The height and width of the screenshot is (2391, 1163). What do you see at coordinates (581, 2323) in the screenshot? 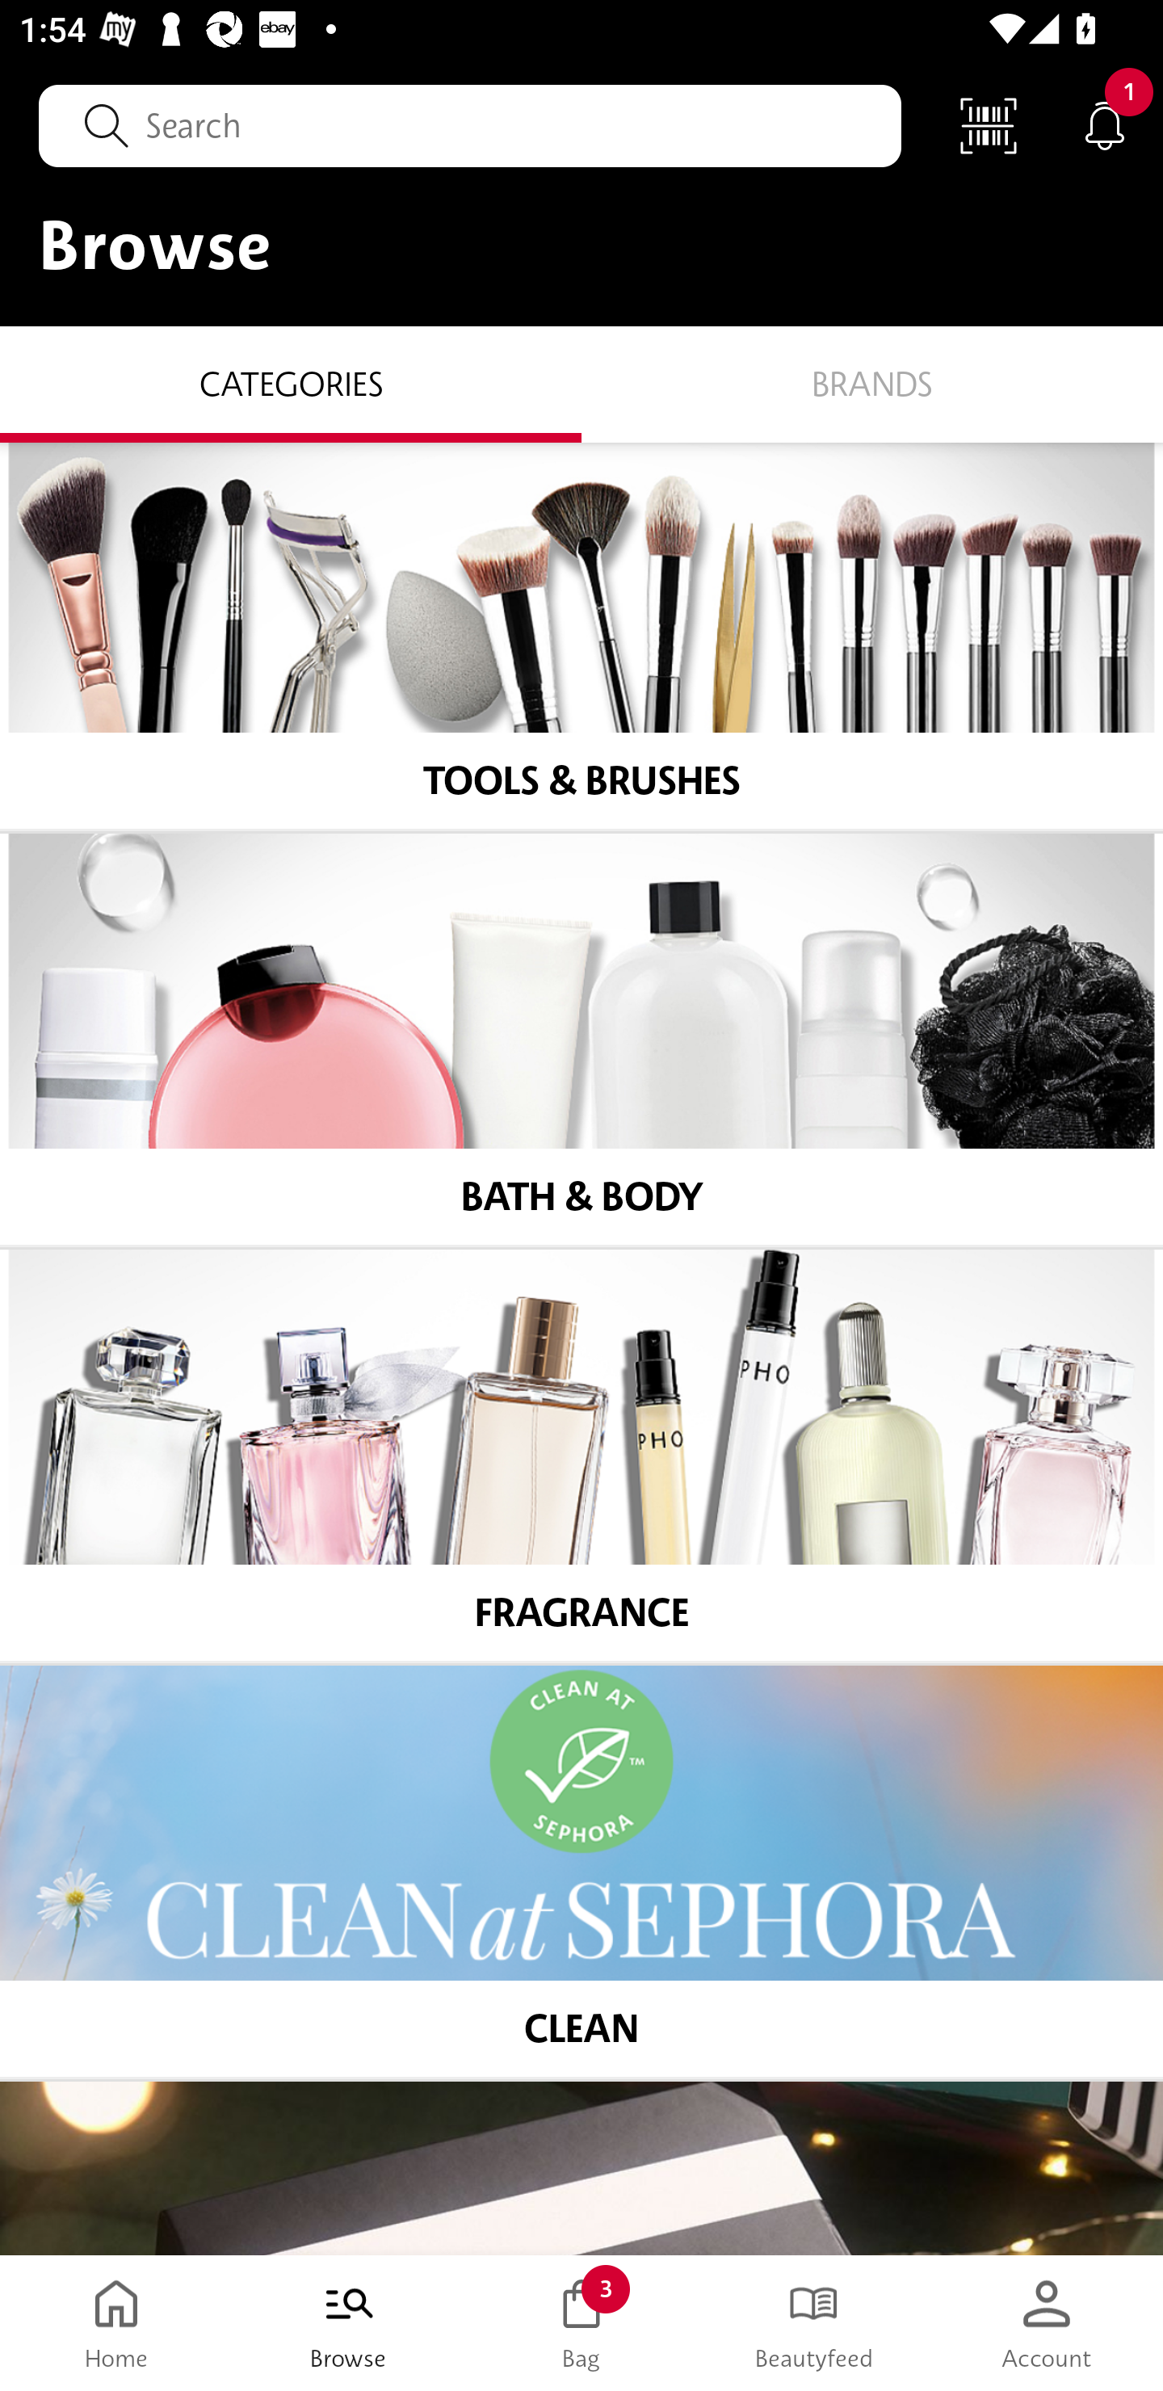
I see `Bag 3 Bag` at bounding box center [581, 2323].